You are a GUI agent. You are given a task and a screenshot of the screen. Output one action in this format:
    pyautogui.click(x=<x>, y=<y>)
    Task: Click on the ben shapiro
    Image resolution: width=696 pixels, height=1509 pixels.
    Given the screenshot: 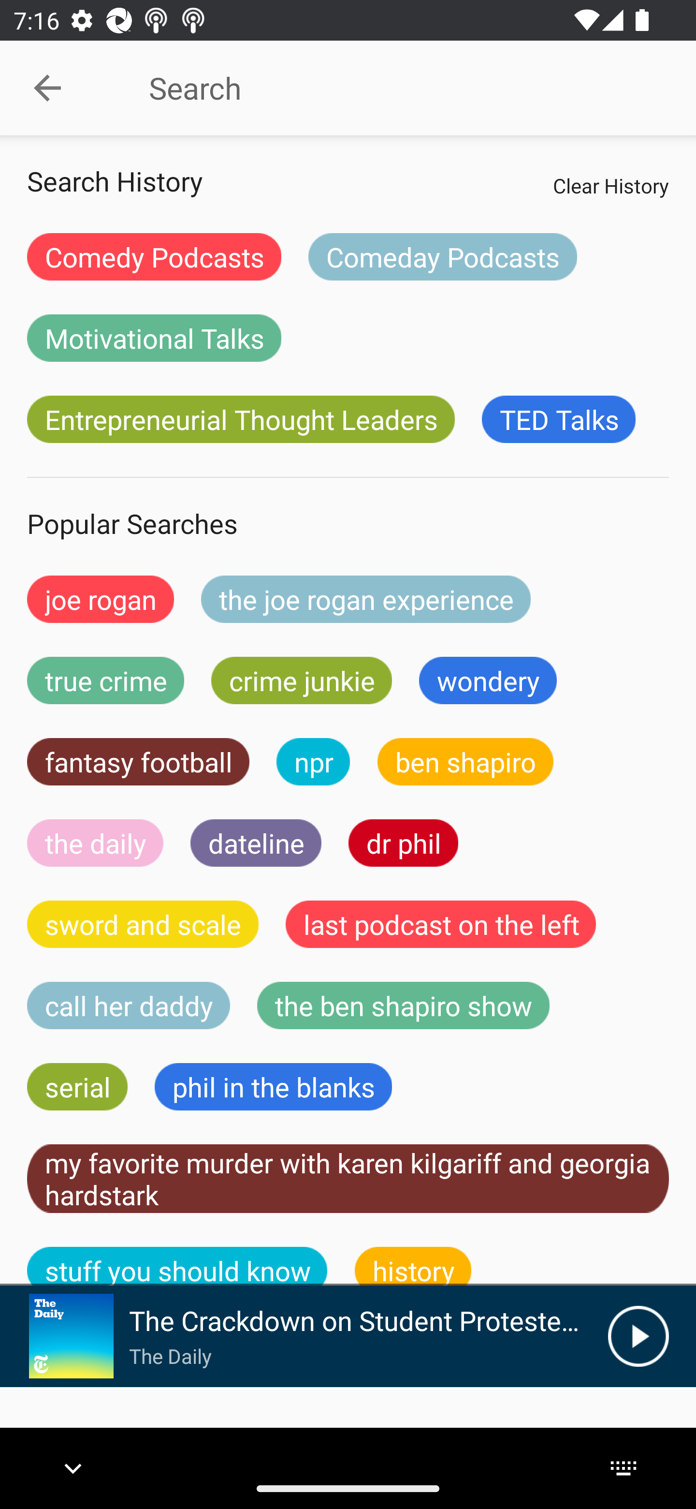 What is the action you would take?
    pyautogui.click(x=465, y=762)
    